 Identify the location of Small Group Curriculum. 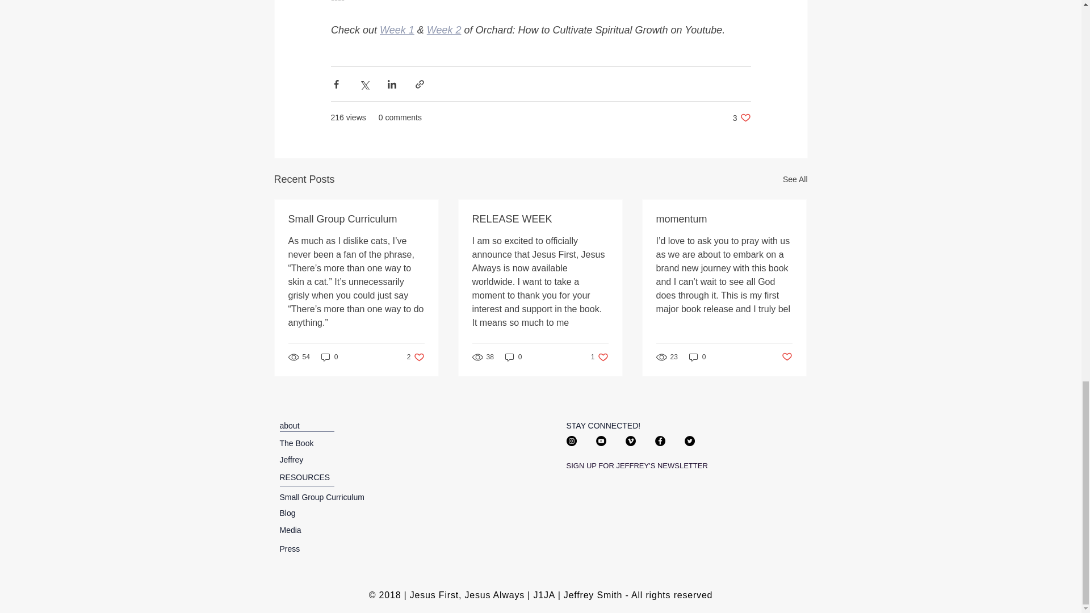
(357, 219).